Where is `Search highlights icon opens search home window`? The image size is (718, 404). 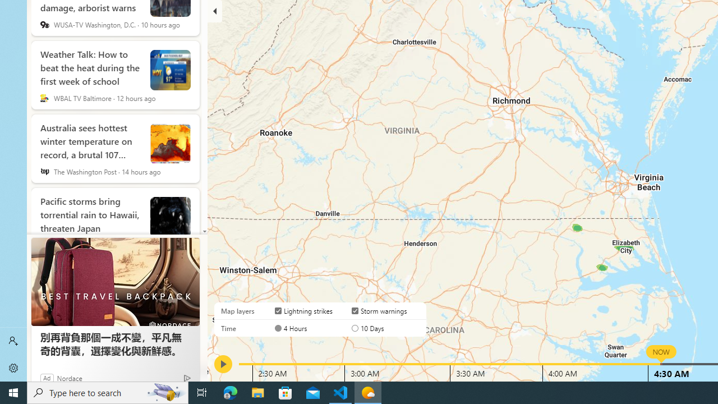
Search highlights icon opens search home window is located at coordinates (166, 393).